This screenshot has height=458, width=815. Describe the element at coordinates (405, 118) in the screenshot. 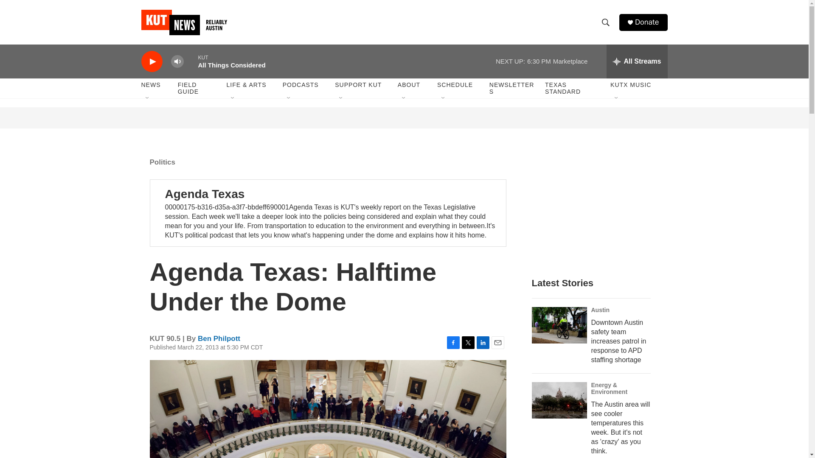

I see `3rd party ad content` at that location.